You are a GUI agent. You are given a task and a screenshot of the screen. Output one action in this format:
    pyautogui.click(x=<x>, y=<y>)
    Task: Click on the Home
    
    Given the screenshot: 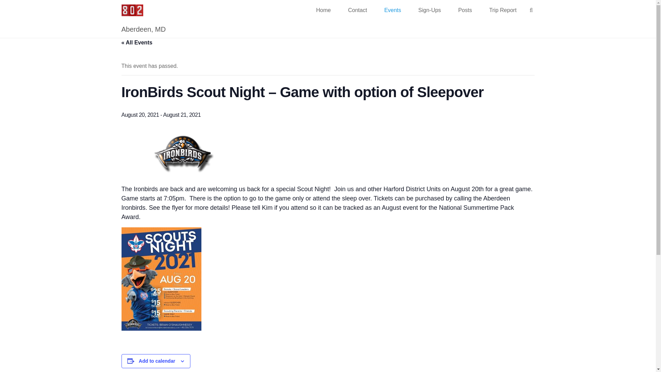 What is the action you would take?
    pyautogui.click(x=323, y=10)
    